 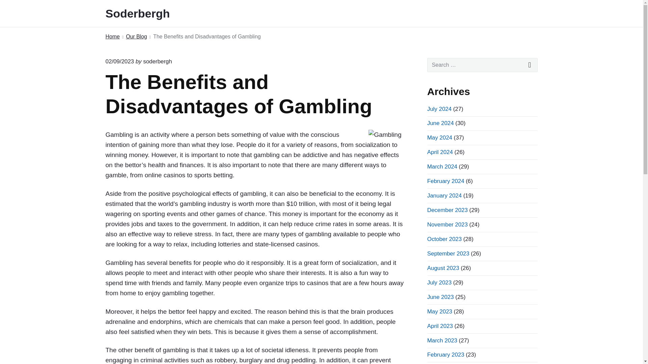 I want to click on February 2023, so click(x=446, y=355).